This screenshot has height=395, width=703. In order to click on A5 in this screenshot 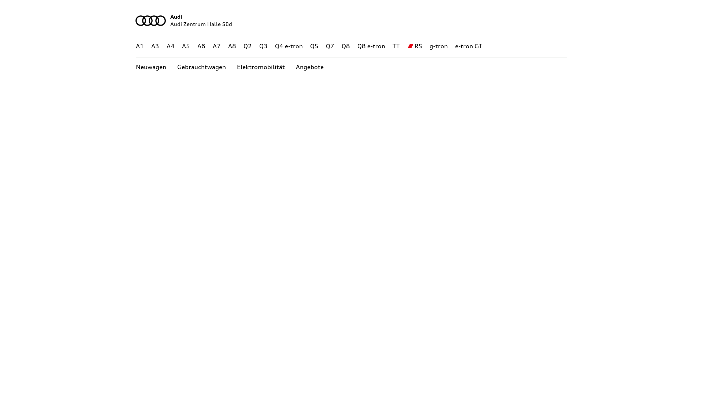, I will do `click(186, 46)`.